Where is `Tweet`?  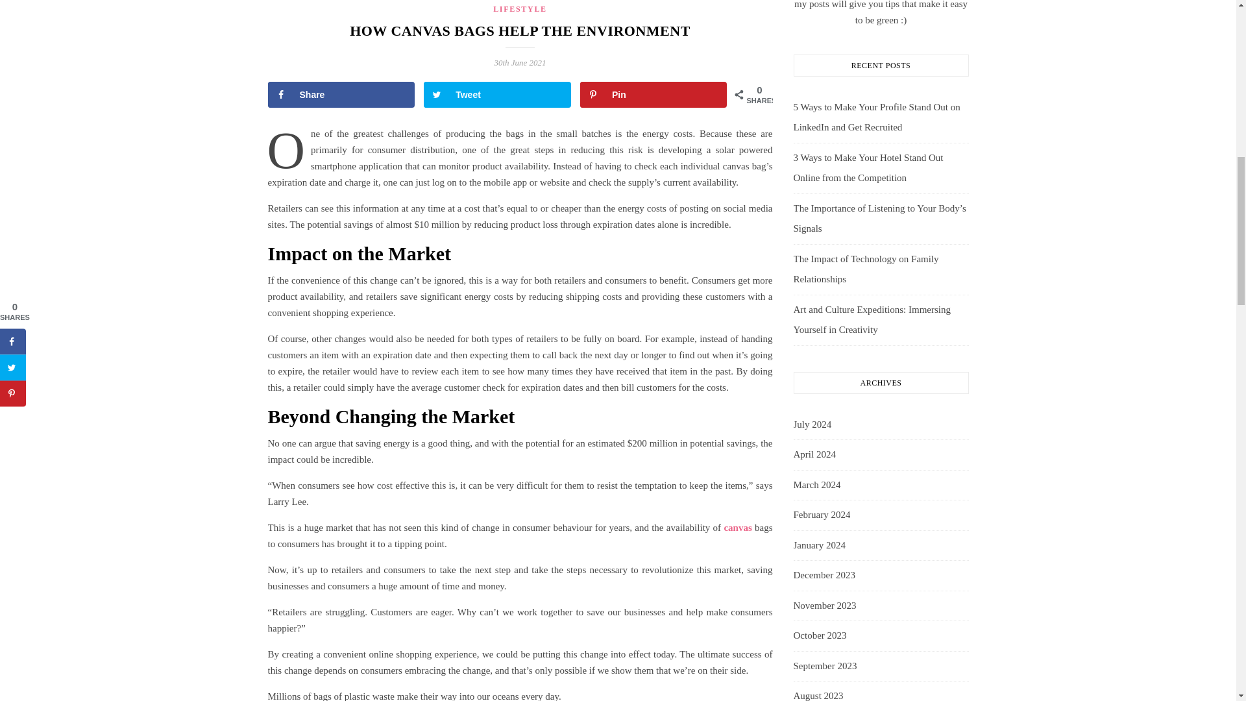
Tweet is located at coordinates (497, 95).